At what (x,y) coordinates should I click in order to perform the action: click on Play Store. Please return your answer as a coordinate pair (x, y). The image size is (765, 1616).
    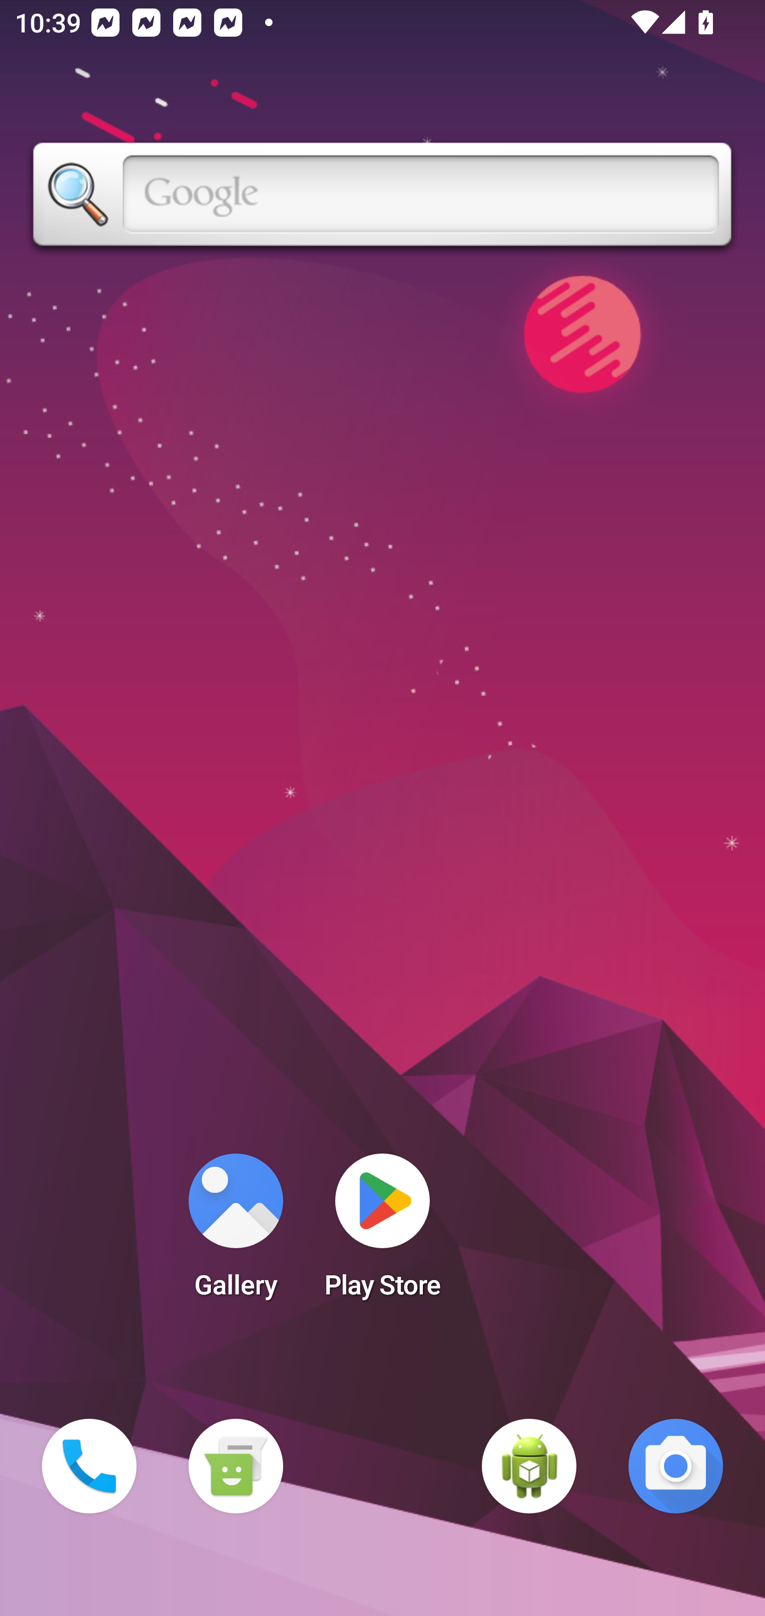
    Looking at the image, I should click on (382, 1232).